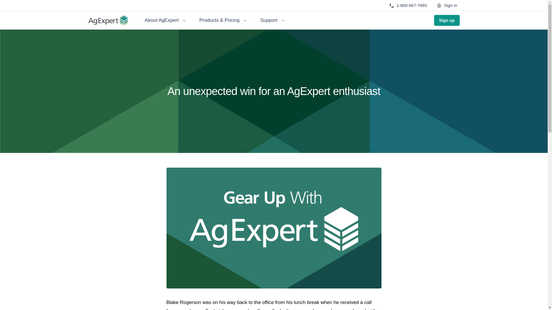 The height and width of the screenshot is (310, 552). What do you see at coordinates (447, 5) in the screenshot?
I see `Sign in` at bounding box center [447, 5].